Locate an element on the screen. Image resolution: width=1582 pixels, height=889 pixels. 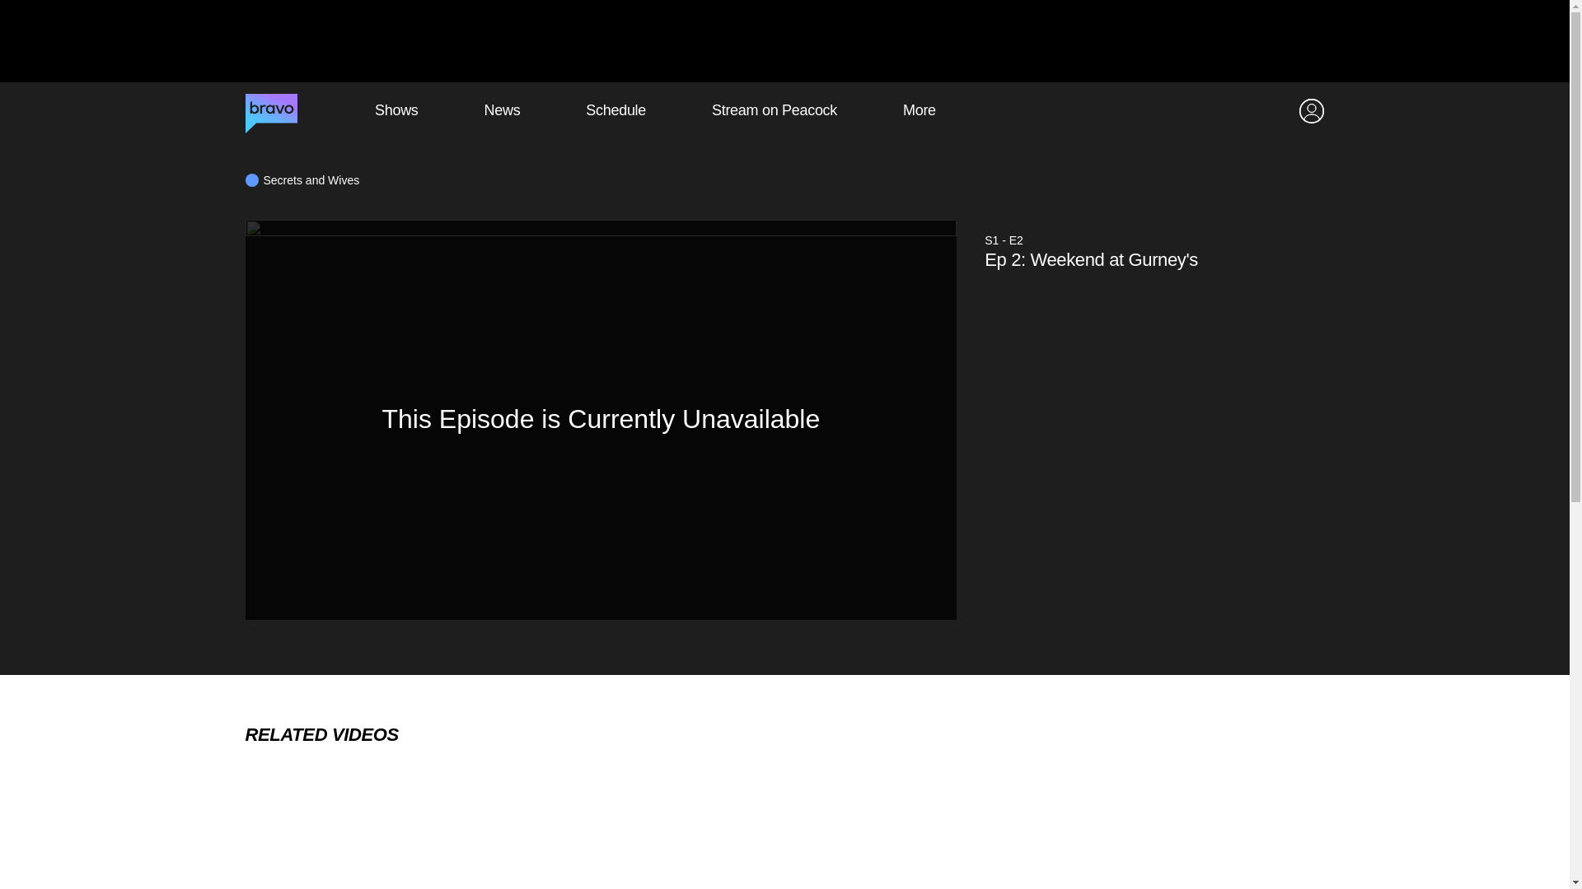
Home is located at coordinates (270, 110).